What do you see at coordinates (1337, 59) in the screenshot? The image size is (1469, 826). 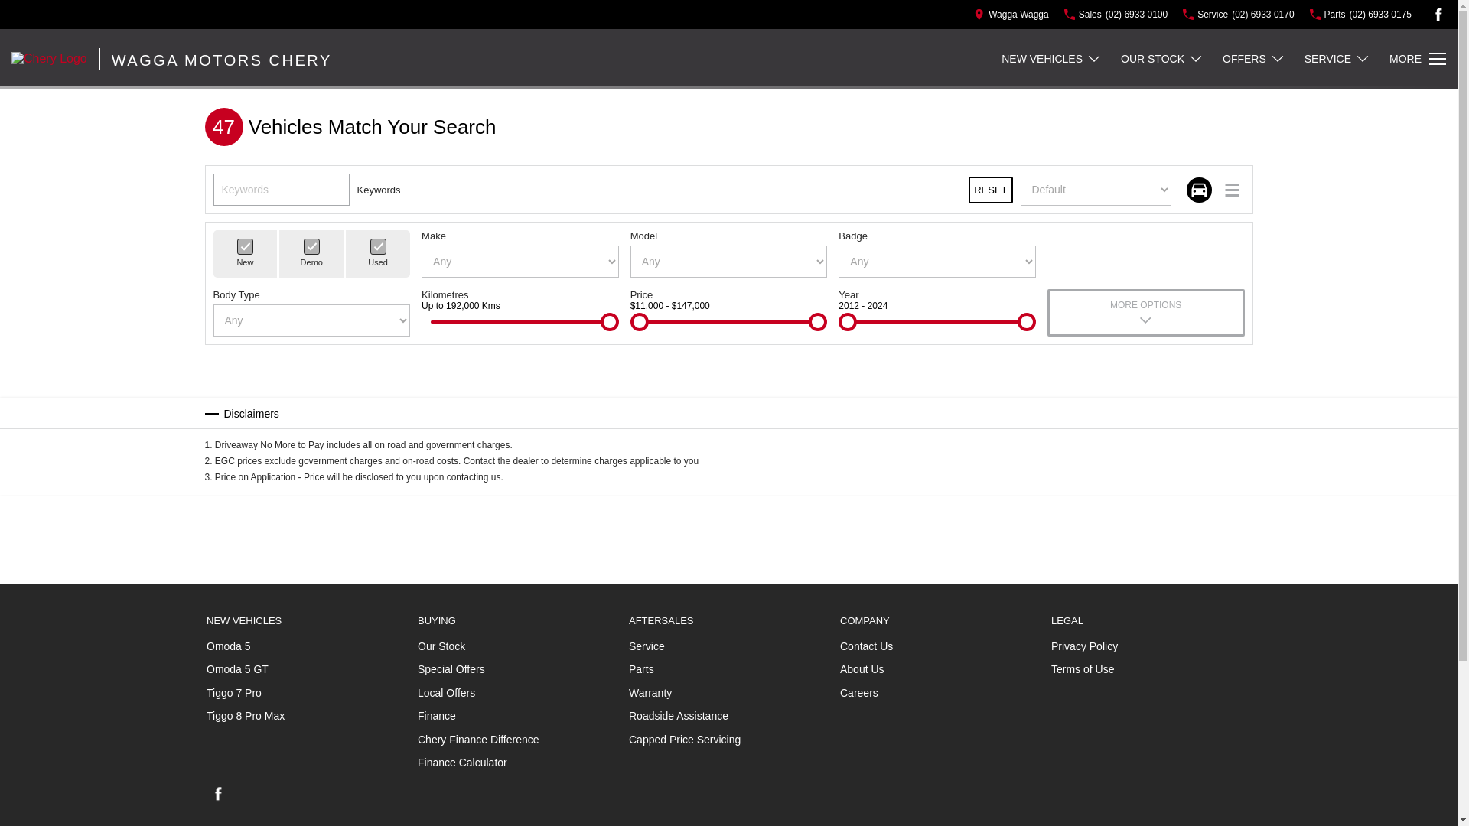 I see `SERVICE` at bounding box center [1337, 59].